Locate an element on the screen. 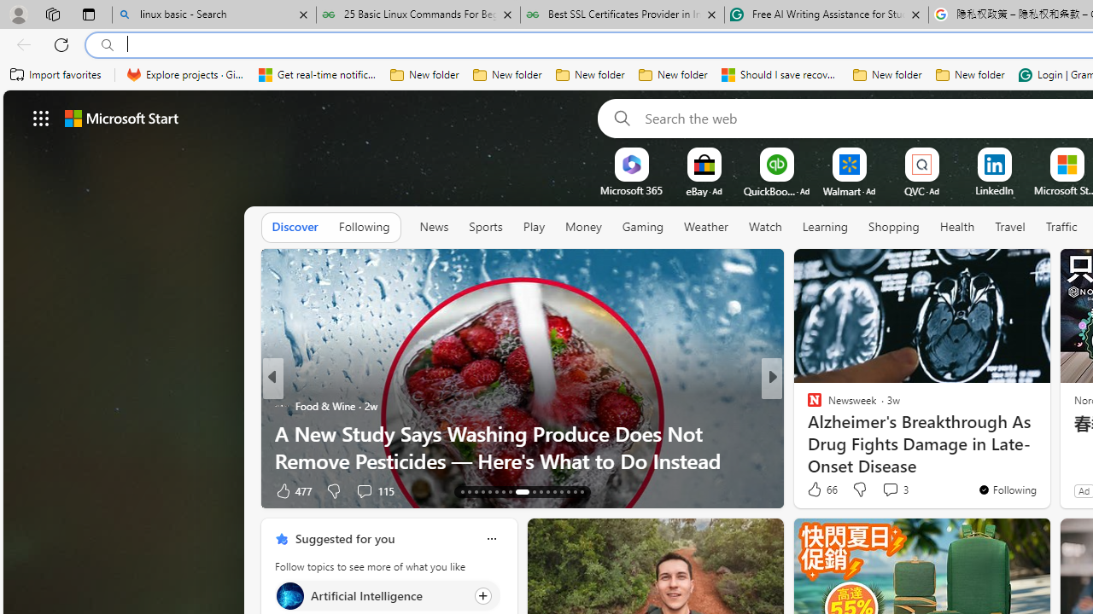 The image size is (1093, 614). Reader's Digest is located at coordinates (806, 406).